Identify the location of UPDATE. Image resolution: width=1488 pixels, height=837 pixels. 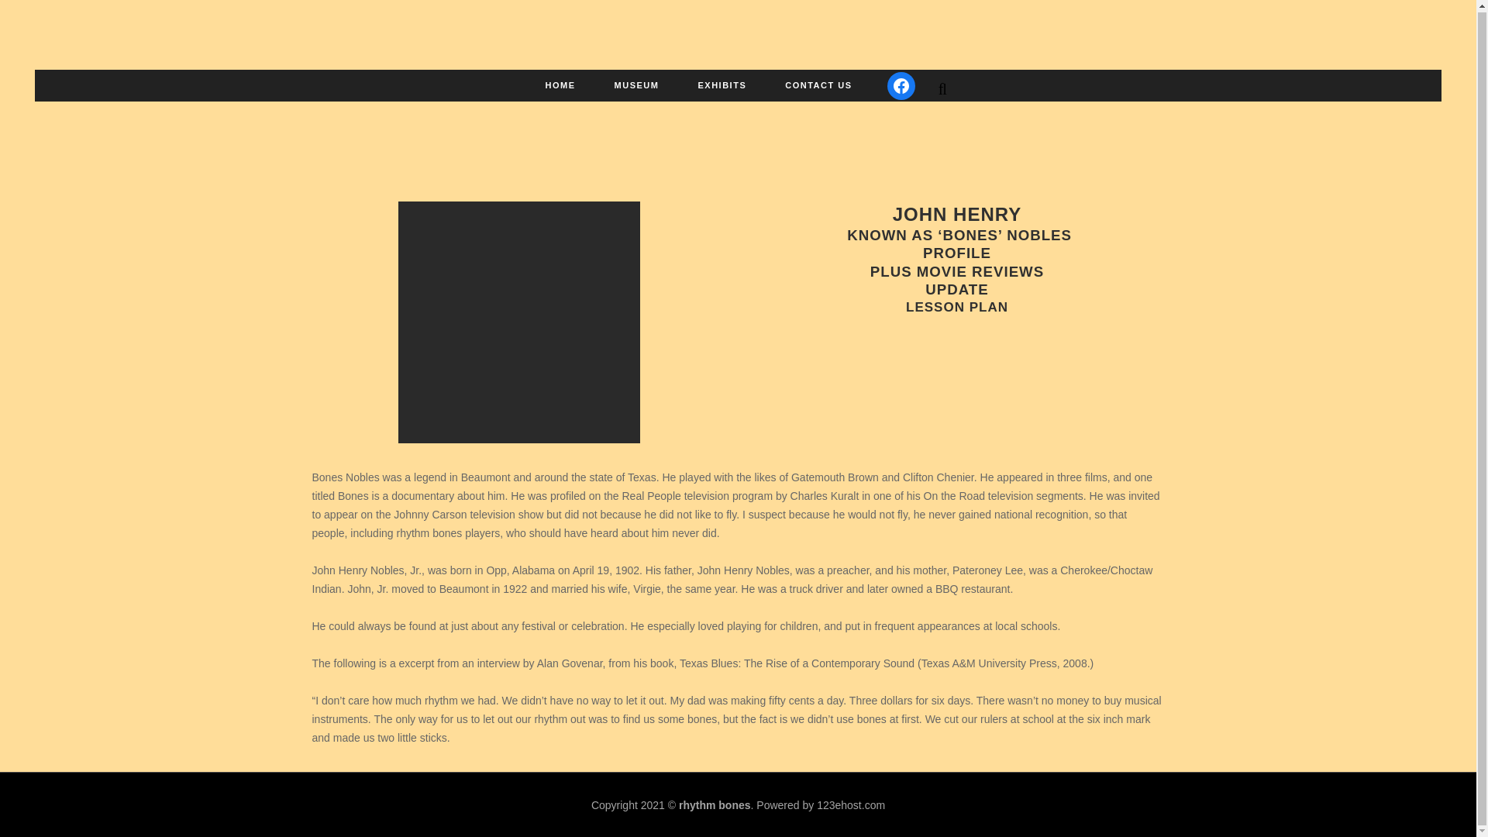
(956, 267).